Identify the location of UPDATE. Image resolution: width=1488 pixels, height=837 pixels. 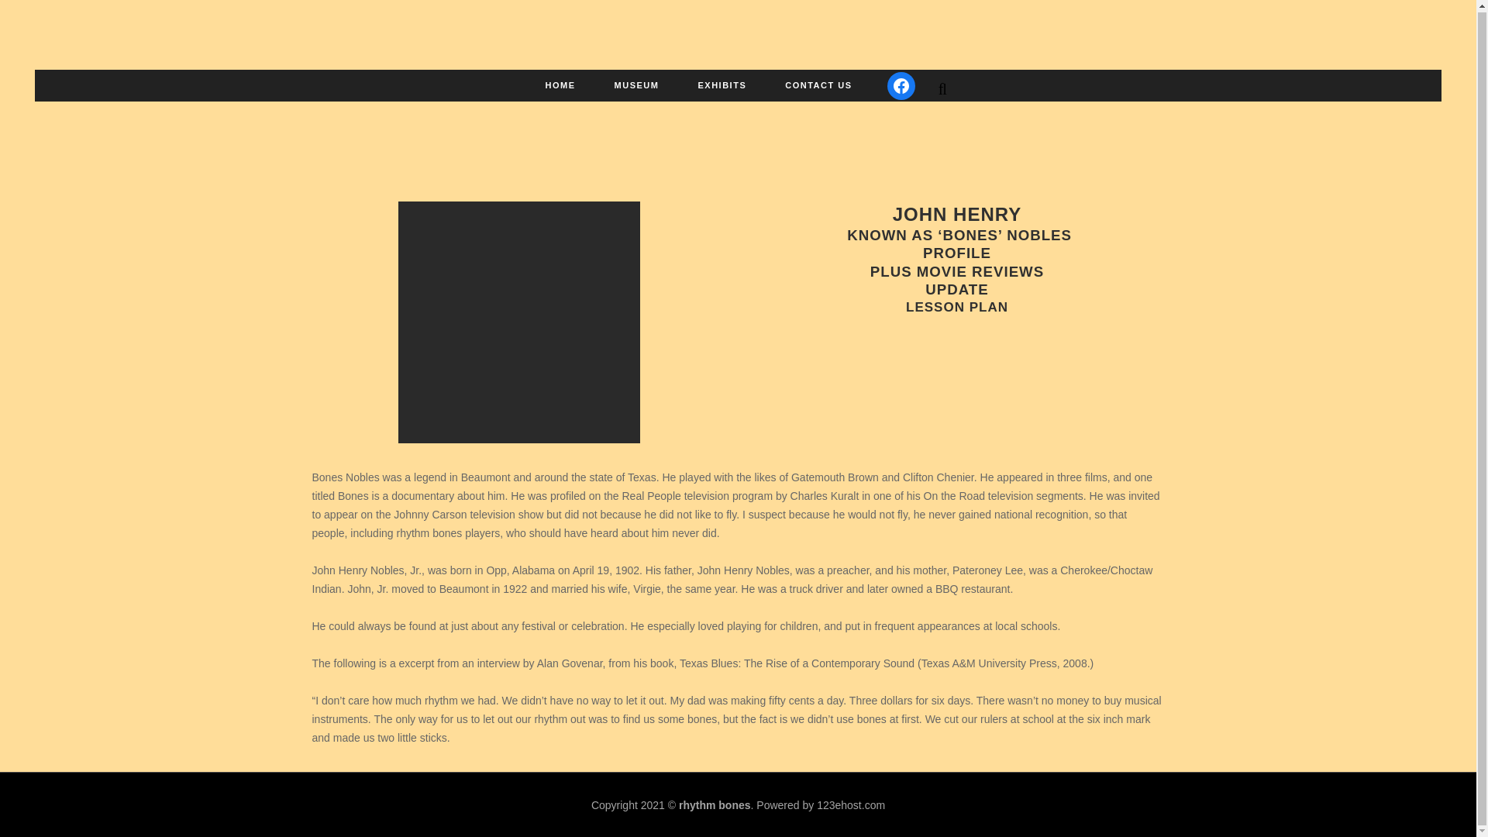
(956, 267).